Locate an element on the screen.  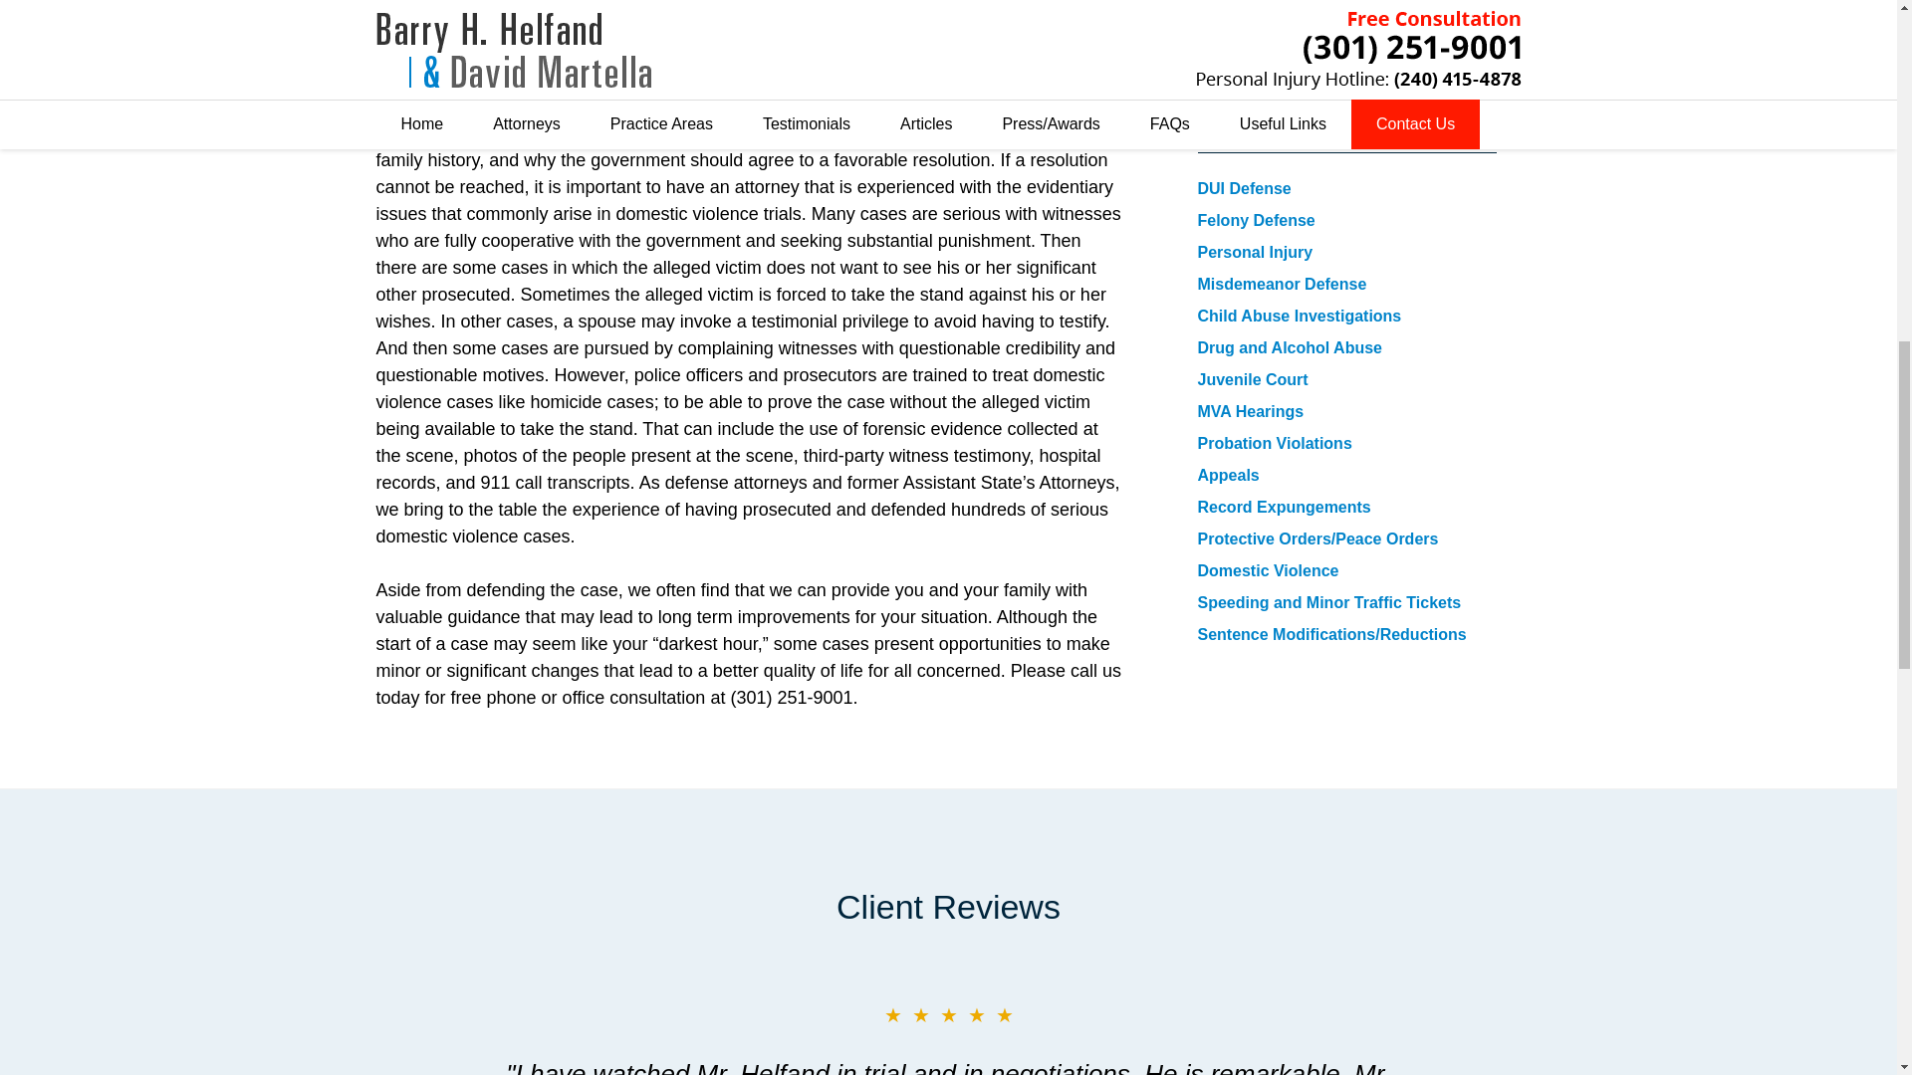
Felony Defense is located at coordinates (1255, 220).